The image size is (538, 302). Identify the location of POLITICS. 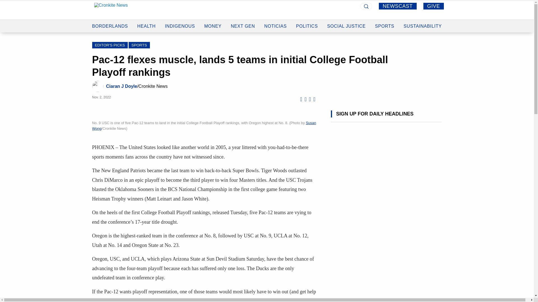
(307, 23).